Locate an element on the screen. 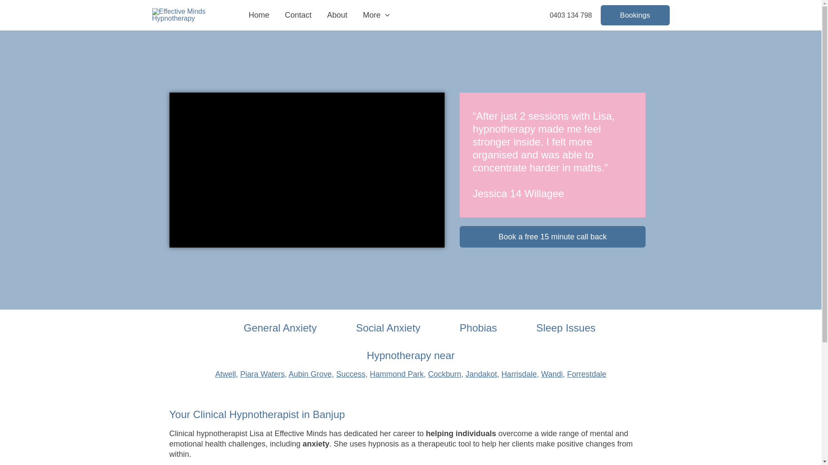 Image resolution: width=828 pixels, height=465 pixels. Hammond Park is located at coordinates (397, 374).